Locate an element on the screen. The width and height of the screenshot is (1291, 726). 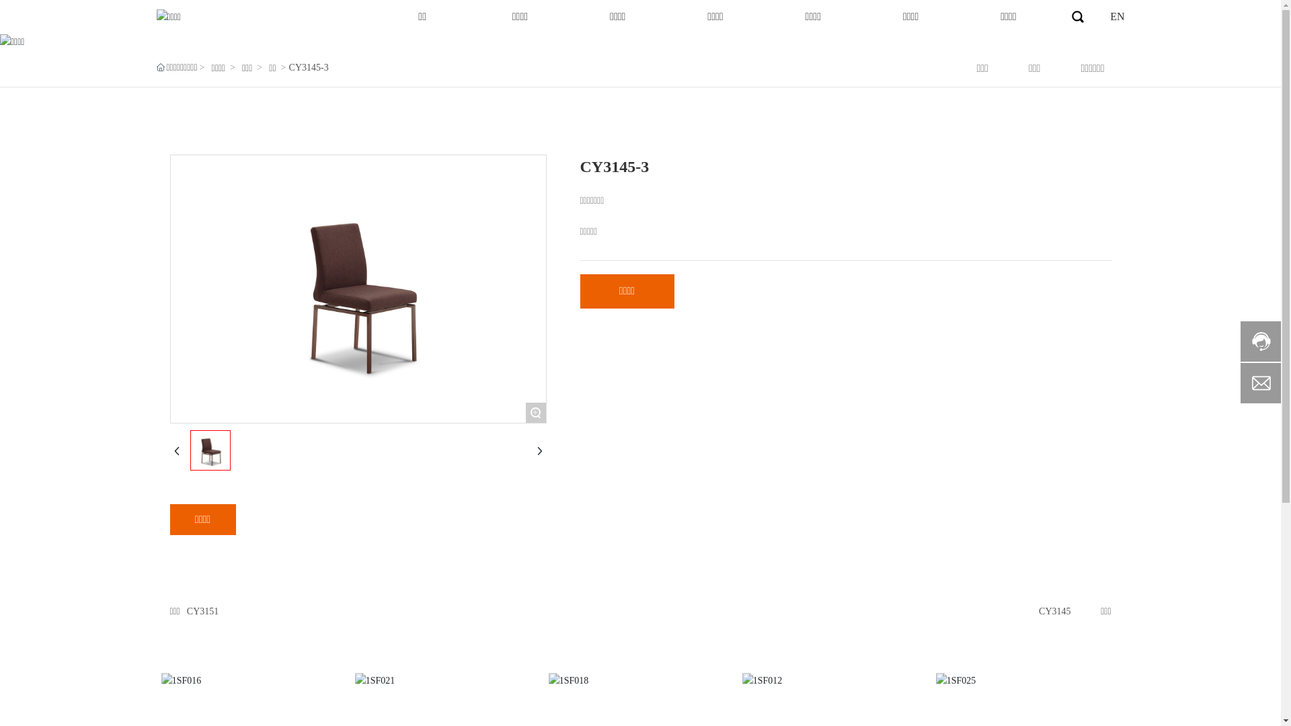
CY3151 is located at coordinates (203, 612).